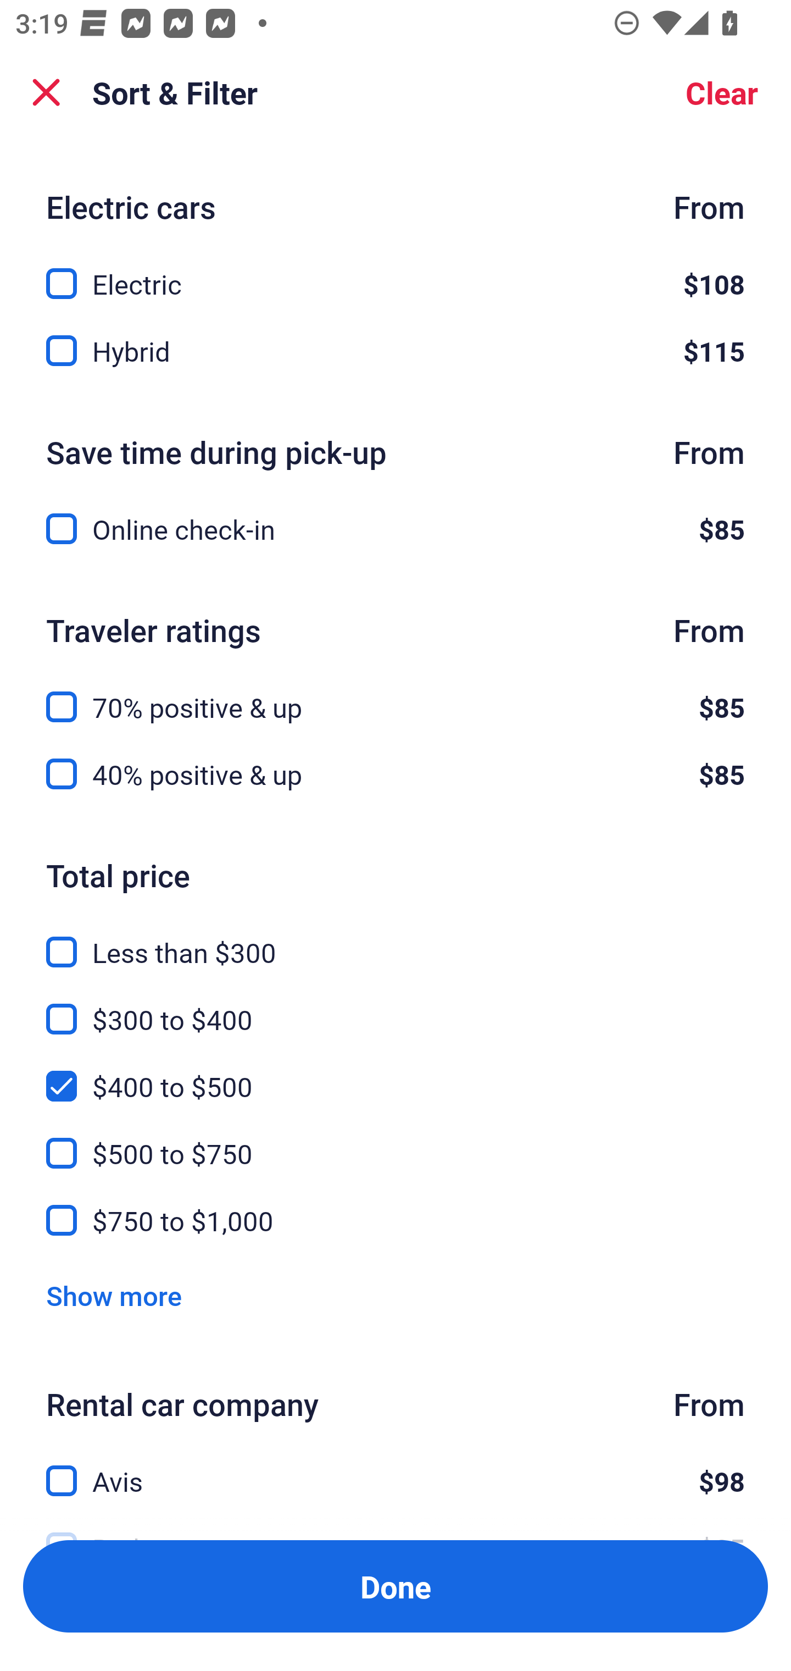 The width and height of the screenshot is (791, 1671). Describe the element at coordinates (722, 92) in the screenshot. I see `Clear` at that location.